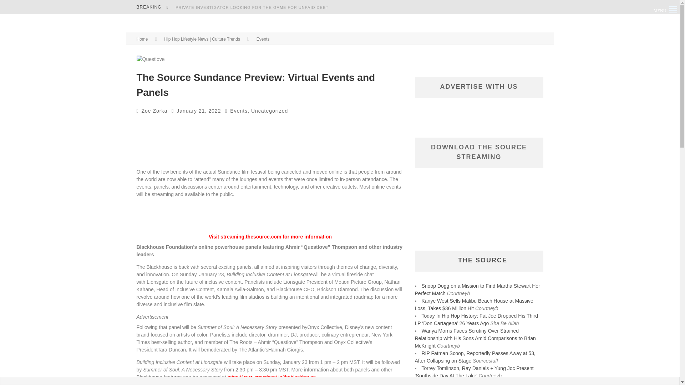 The height and width of the screenshot is (385, 685). What do you see at coordinates (142, 39) in the screenshot?
I see `Home` at bounding box center [142, 39].